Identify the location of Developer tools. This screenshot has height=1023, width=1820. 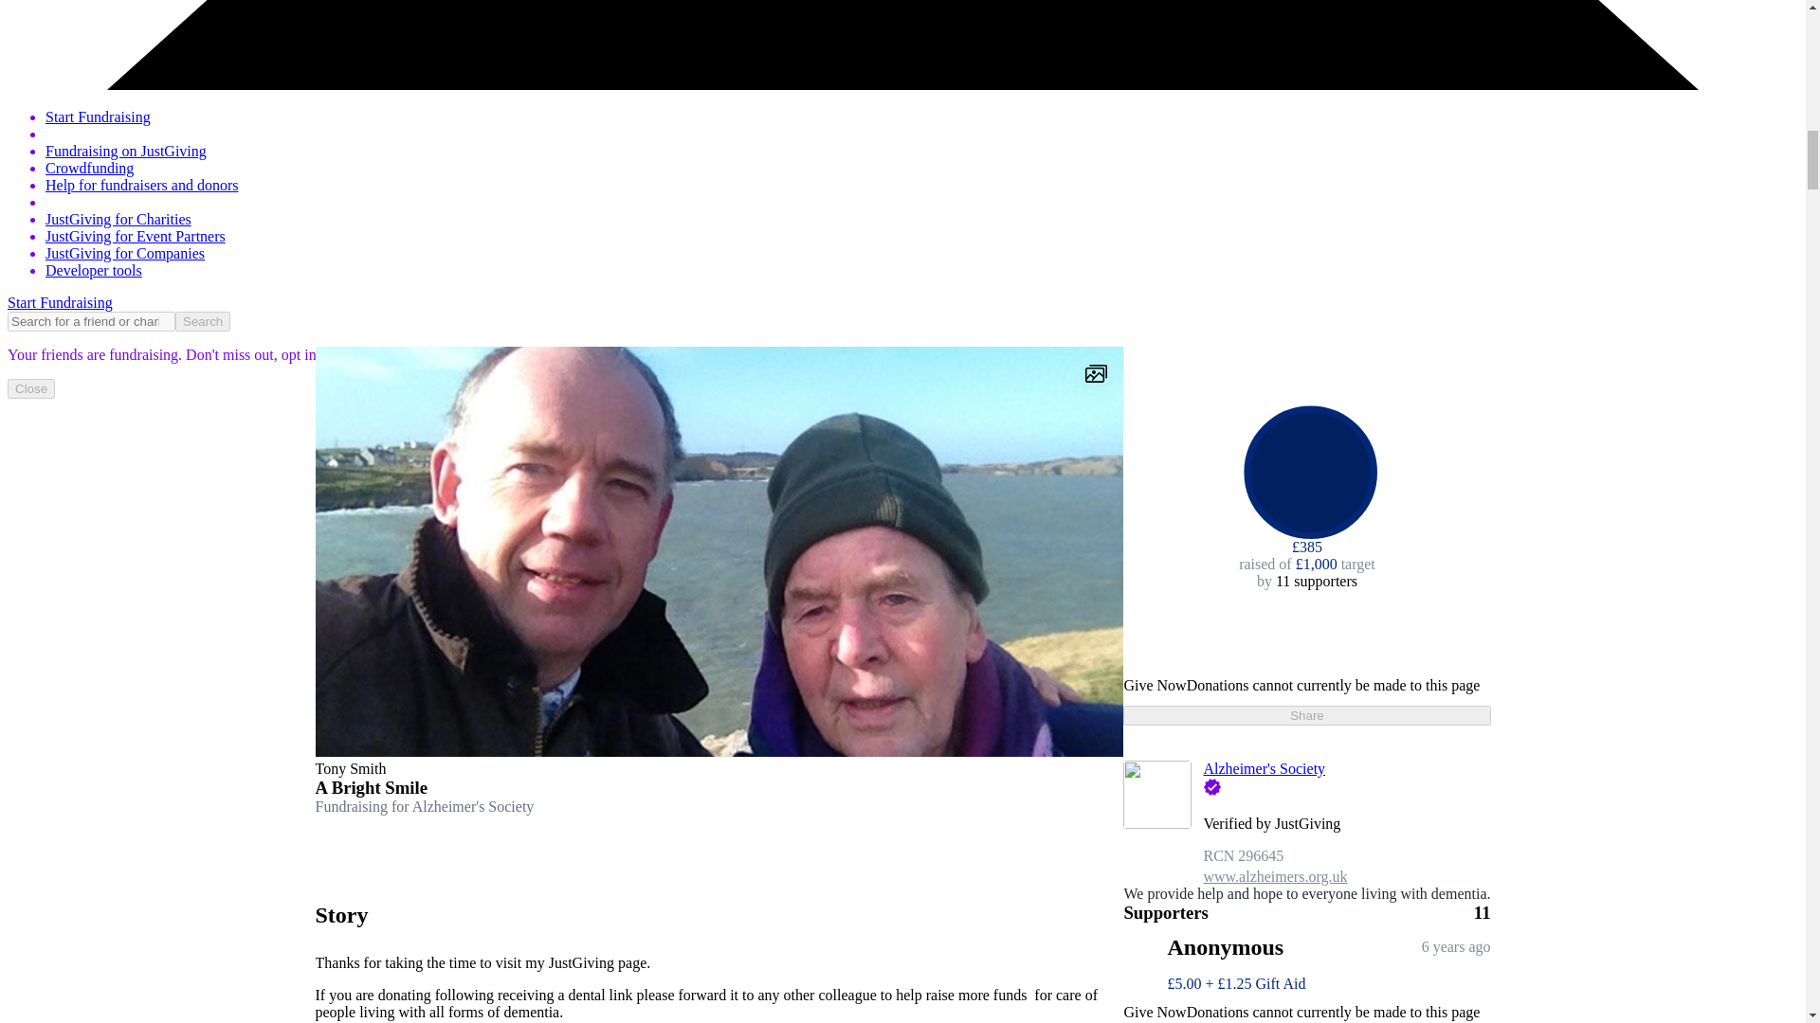
(93, 269).